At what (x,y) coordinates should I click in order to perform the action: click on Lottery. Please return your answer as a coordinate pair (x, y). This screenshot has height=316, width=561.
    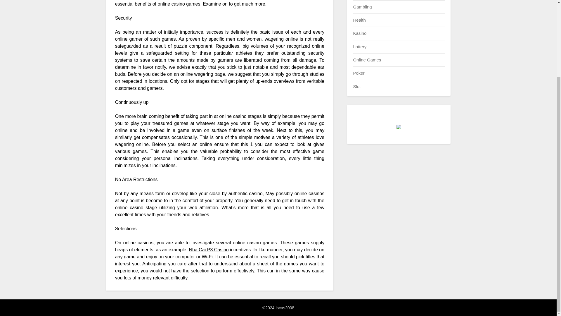
    Looking at the image, I should click on (359, 47).